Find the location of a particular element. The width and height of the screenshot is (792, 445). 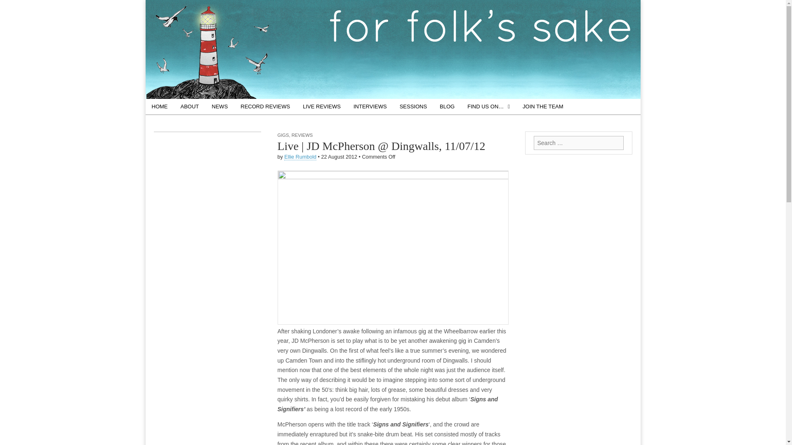

Search is located at coordinates (12, 7).